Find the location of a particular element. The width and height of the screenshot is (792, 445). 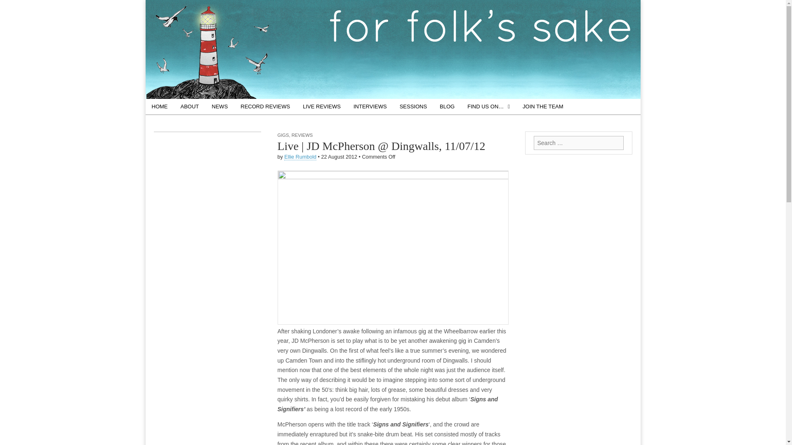

Search is located at coordinates (12, 7).